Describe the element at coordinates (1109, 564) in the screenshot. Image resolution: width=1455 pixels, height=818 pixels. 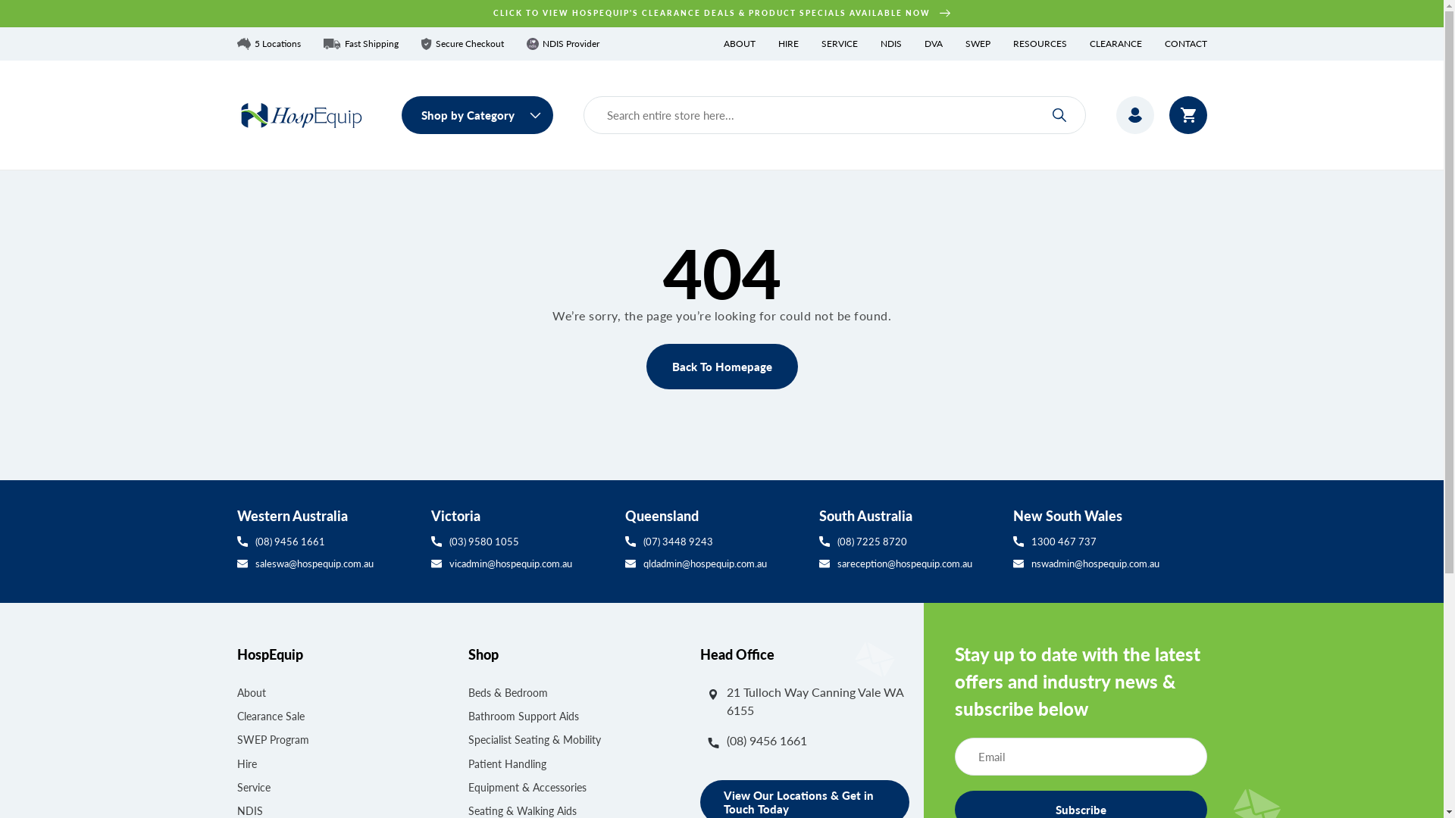
I see `nswadmin@hospequip.com.au` at that location.